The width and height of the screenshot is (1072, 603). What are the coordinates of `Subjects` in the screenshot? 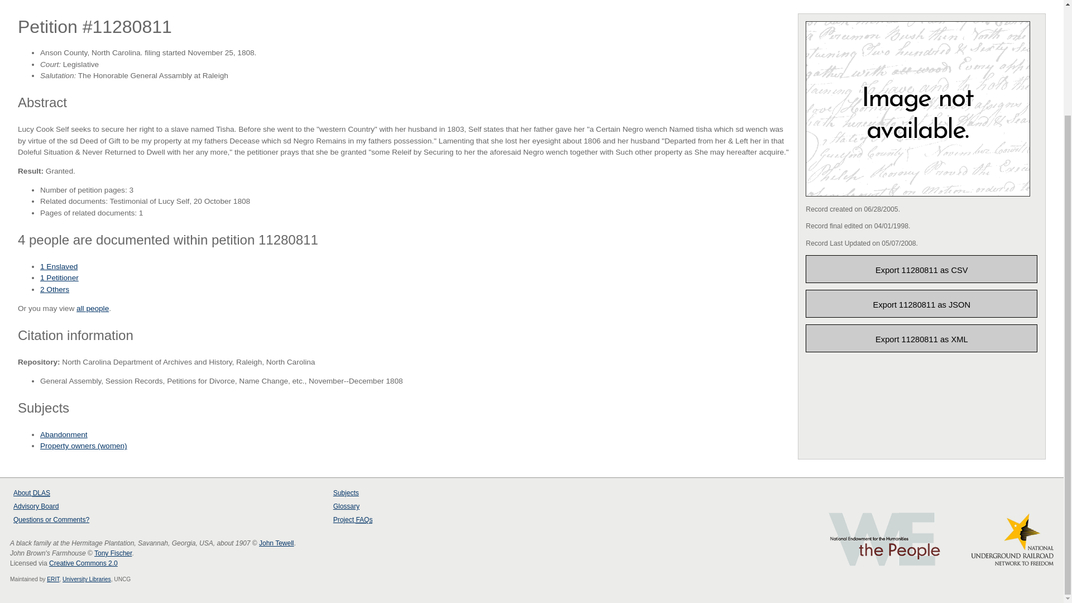 It's located at (346, 492).